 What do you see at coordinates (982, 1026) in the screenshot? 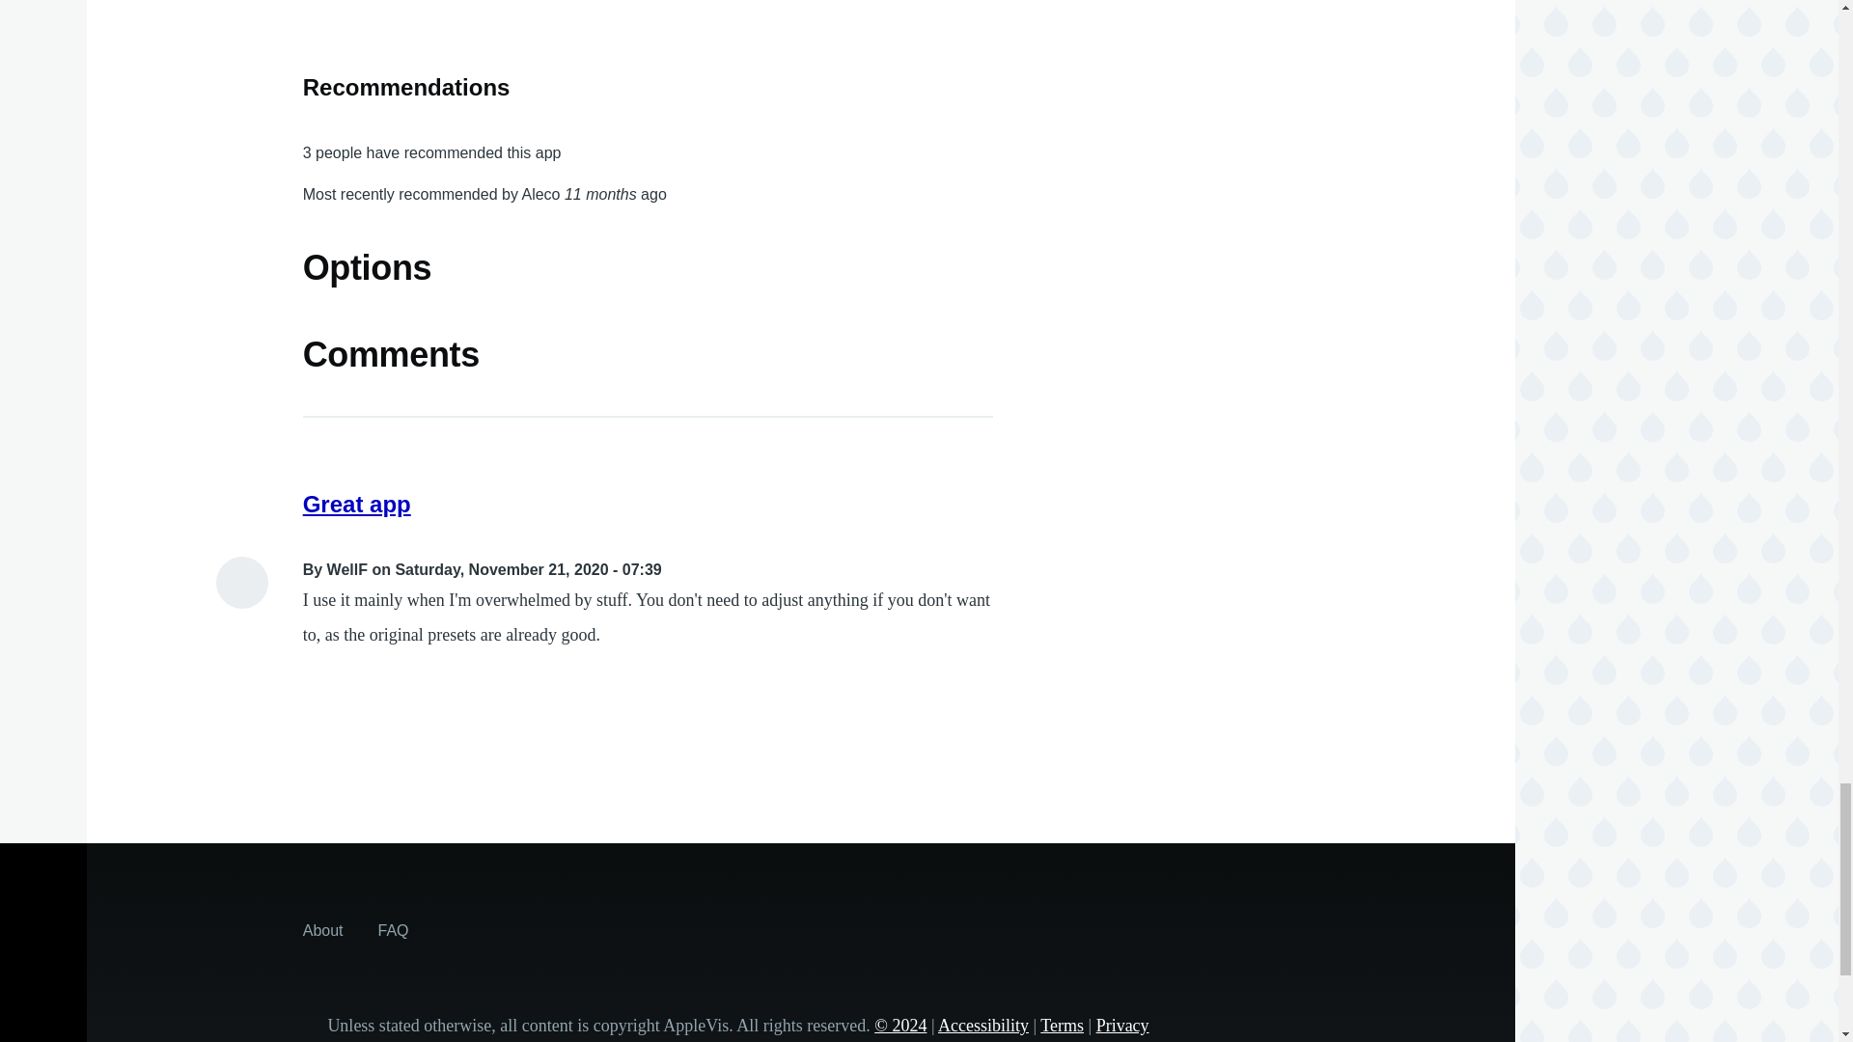
I see `Accessibility` at bounding box center [982, 1026].